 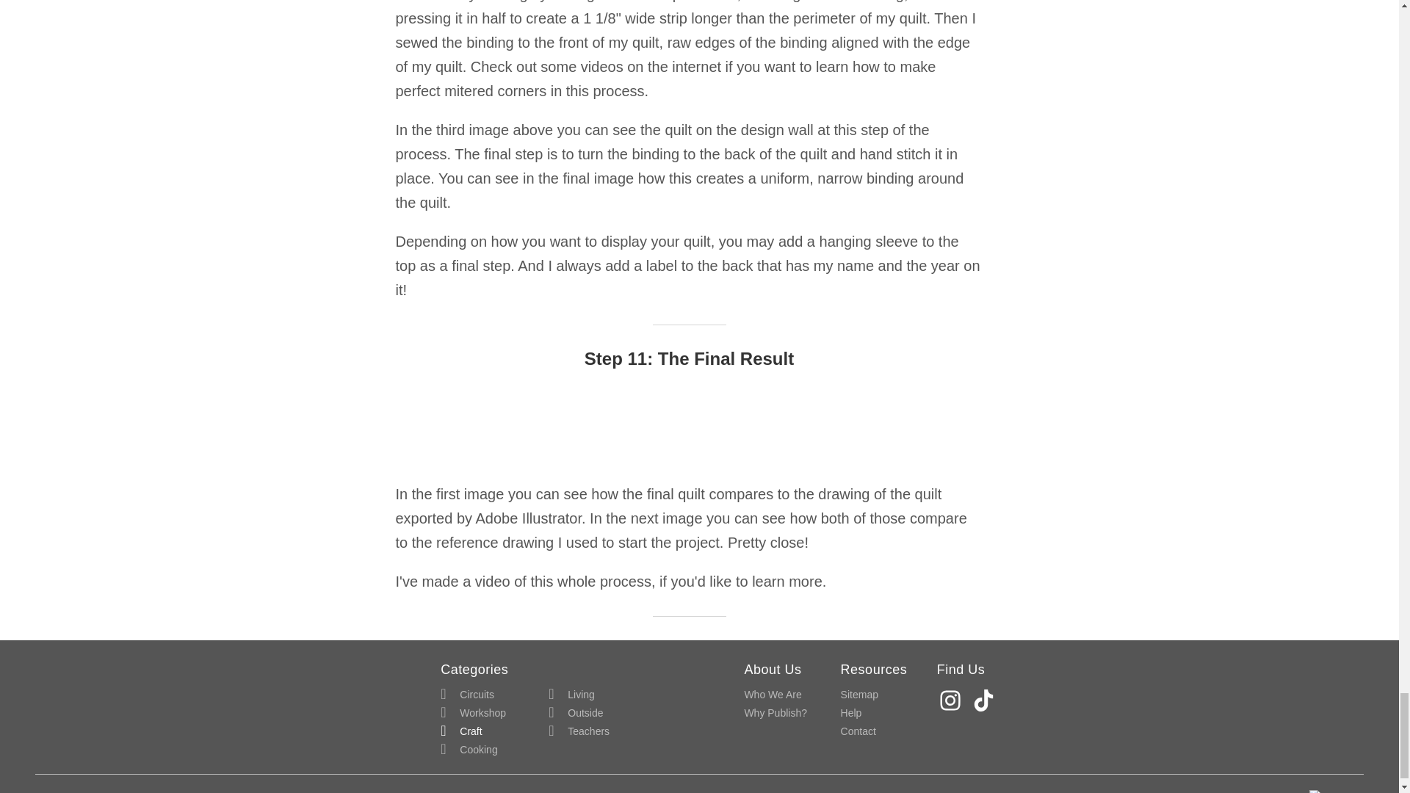 I want to click on Teachers, so click(x=579, y=731).